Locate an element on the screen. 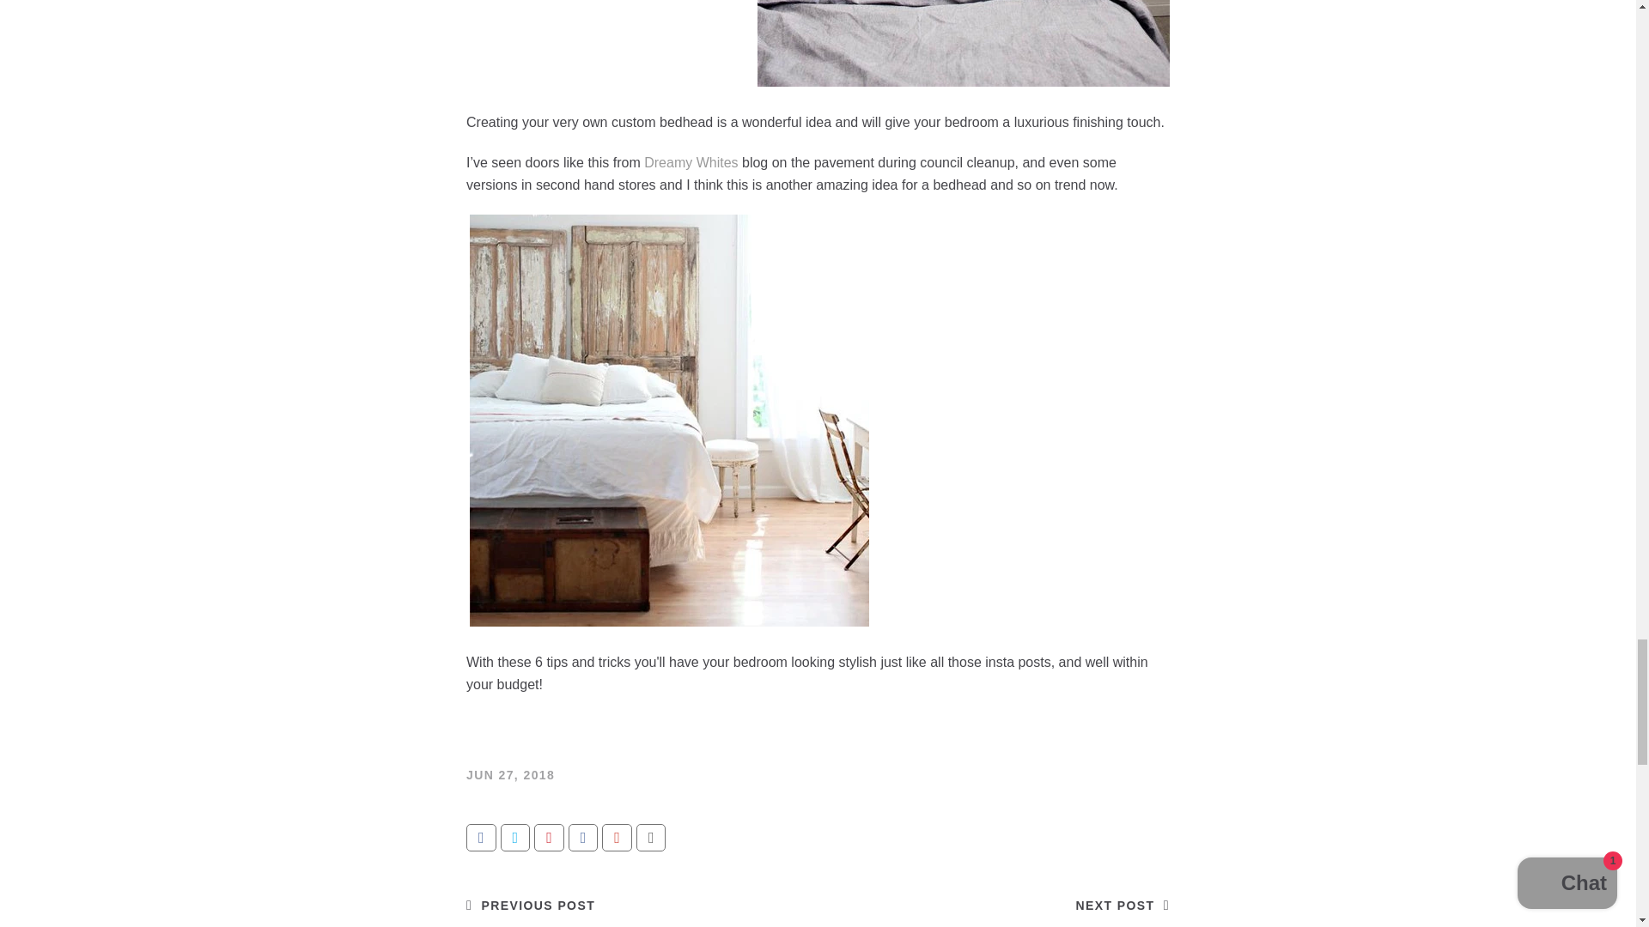  PREVIOUS POST is located at coordinates (531, 905).